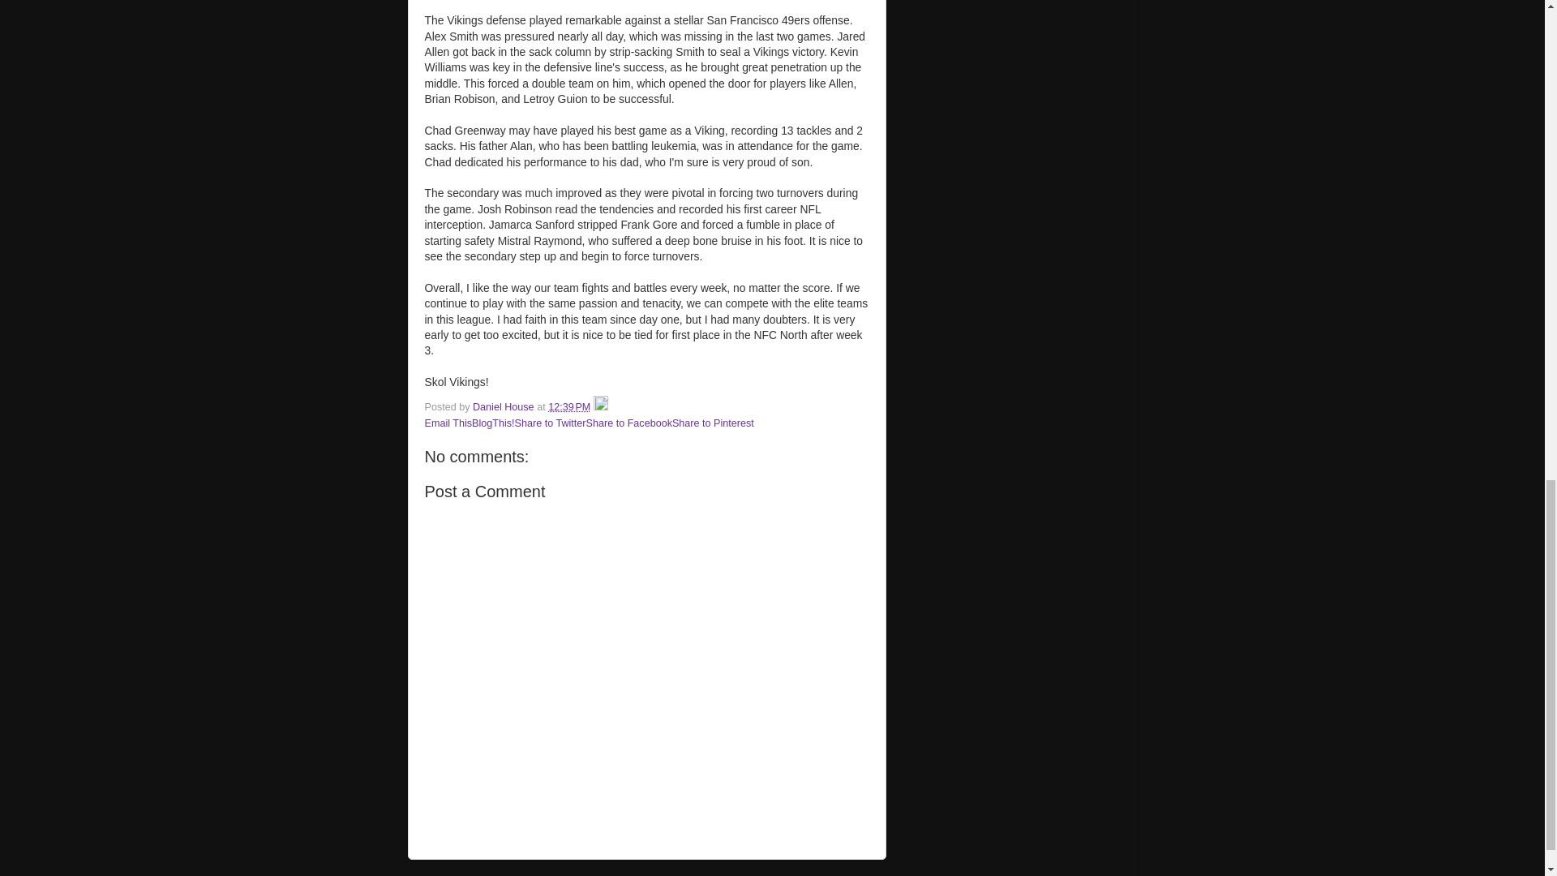  Describe the element at coordinates (713, 423) in the screenshot. I see `Share to Pinterest` at that location.